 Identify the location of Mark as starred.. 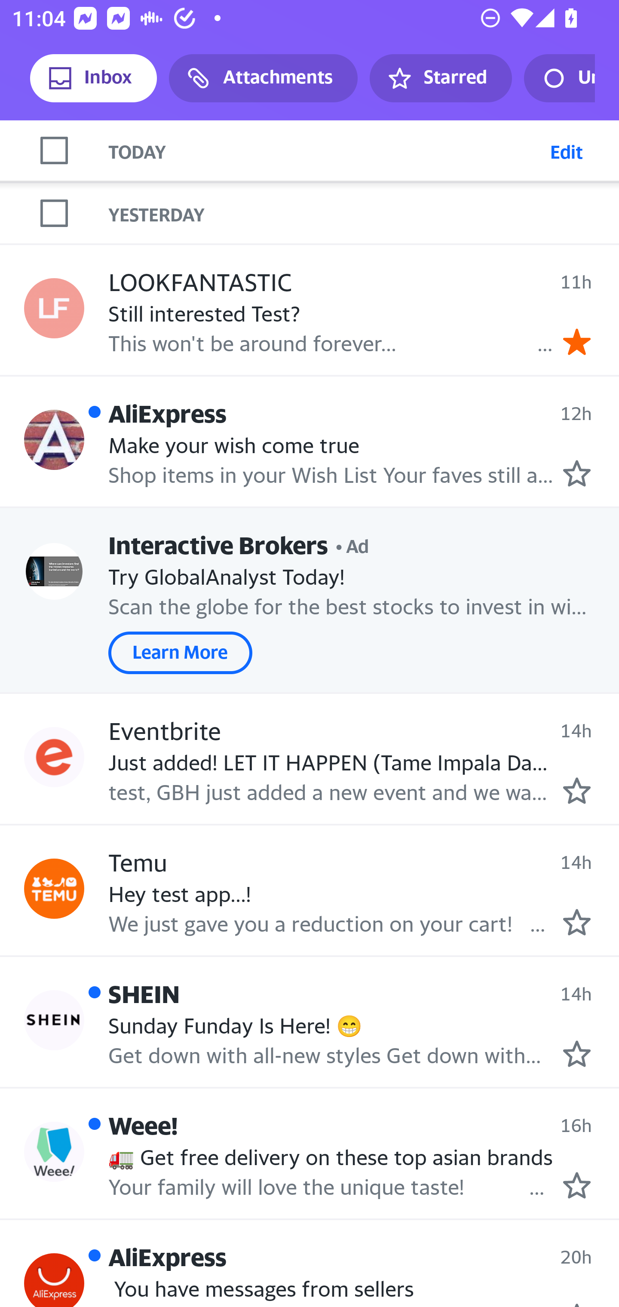
(577, 790).